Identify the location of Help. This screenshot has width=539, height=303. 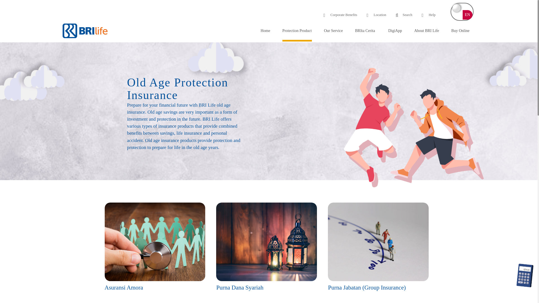
(428, 15).